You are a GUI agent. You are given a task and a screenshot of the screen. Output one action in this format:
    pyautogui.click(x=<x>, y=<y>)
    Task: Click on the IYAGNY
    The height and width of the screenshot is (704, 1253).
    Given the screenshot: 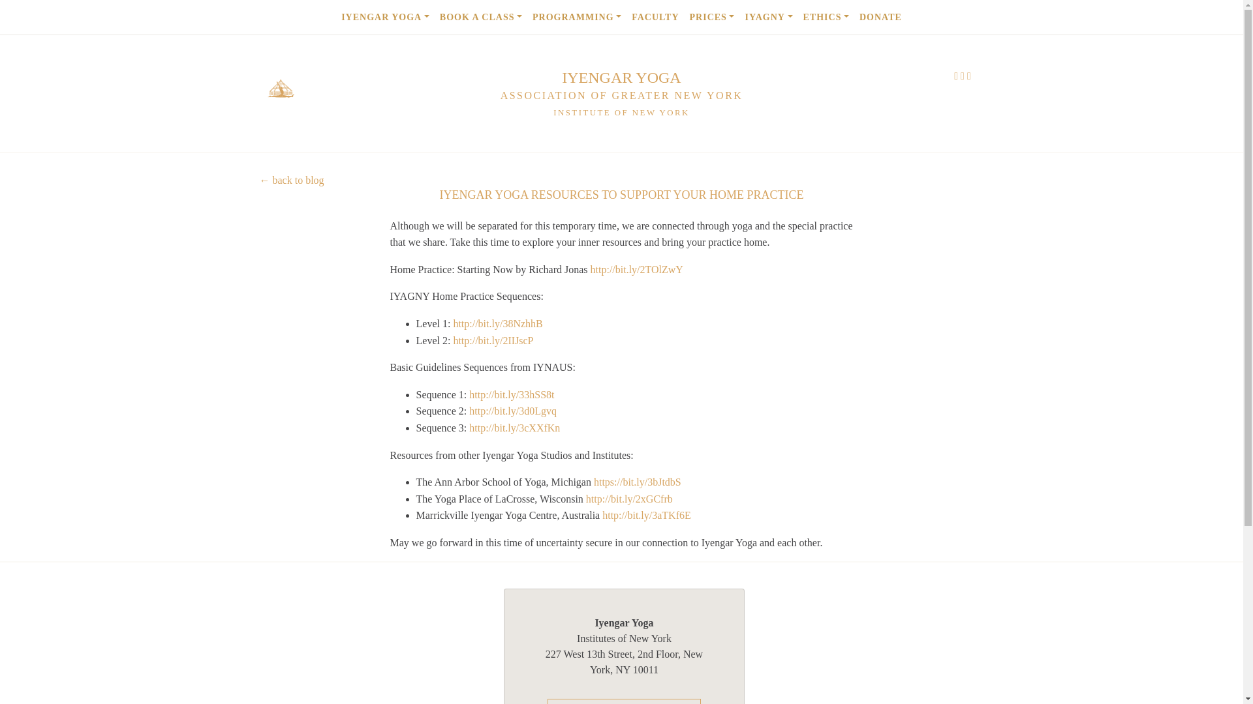 What is the action you would take?
    pyautogui.click(x=767, y=17)
    